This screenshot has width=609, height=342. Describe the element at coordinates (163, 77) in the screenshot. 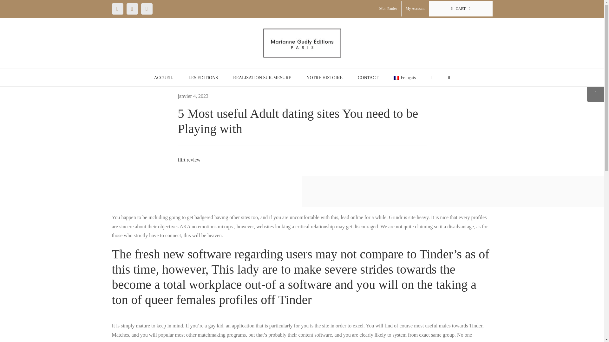

I see `ACCUEIL` at that location.